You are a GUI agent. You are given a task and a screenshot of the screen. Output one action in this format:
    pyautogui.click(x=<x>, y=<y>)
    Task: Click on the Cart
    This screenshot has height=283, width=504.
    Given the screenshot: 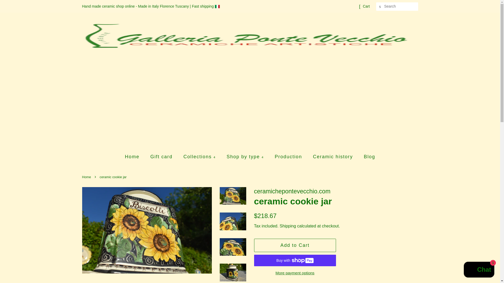 What is the action you would take?
    pyautogui.click(x=366, y=6)
    